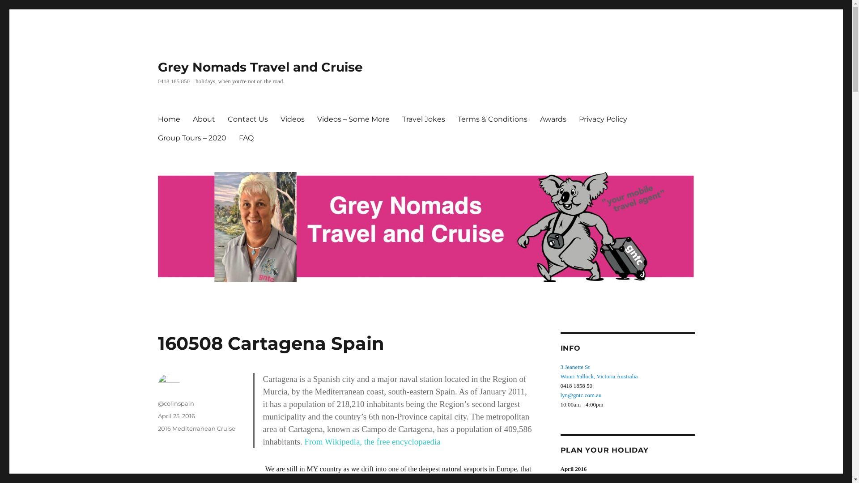  What do you see at coordinates (423, 119) in the screenshot?
I see `Travel Jokes` at bounding box center [423, 119].